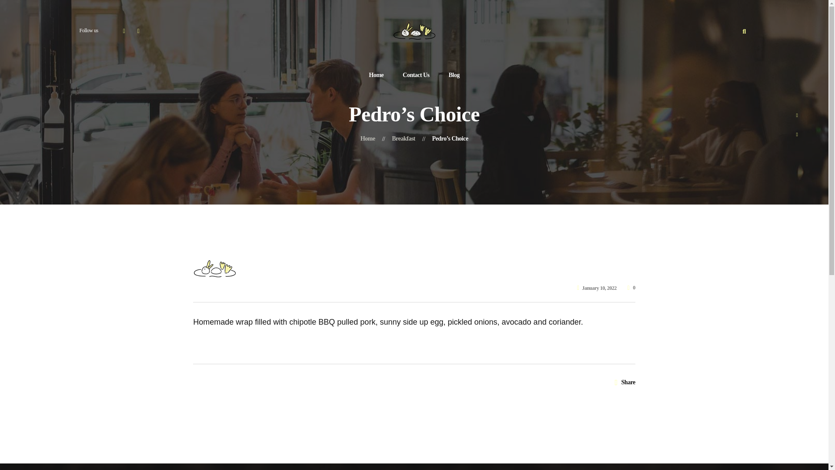 This screenshot has height=470, width=835. Describe the element at coordinates (403, 138) in the screenshot. I see `Breakfast` at that location.